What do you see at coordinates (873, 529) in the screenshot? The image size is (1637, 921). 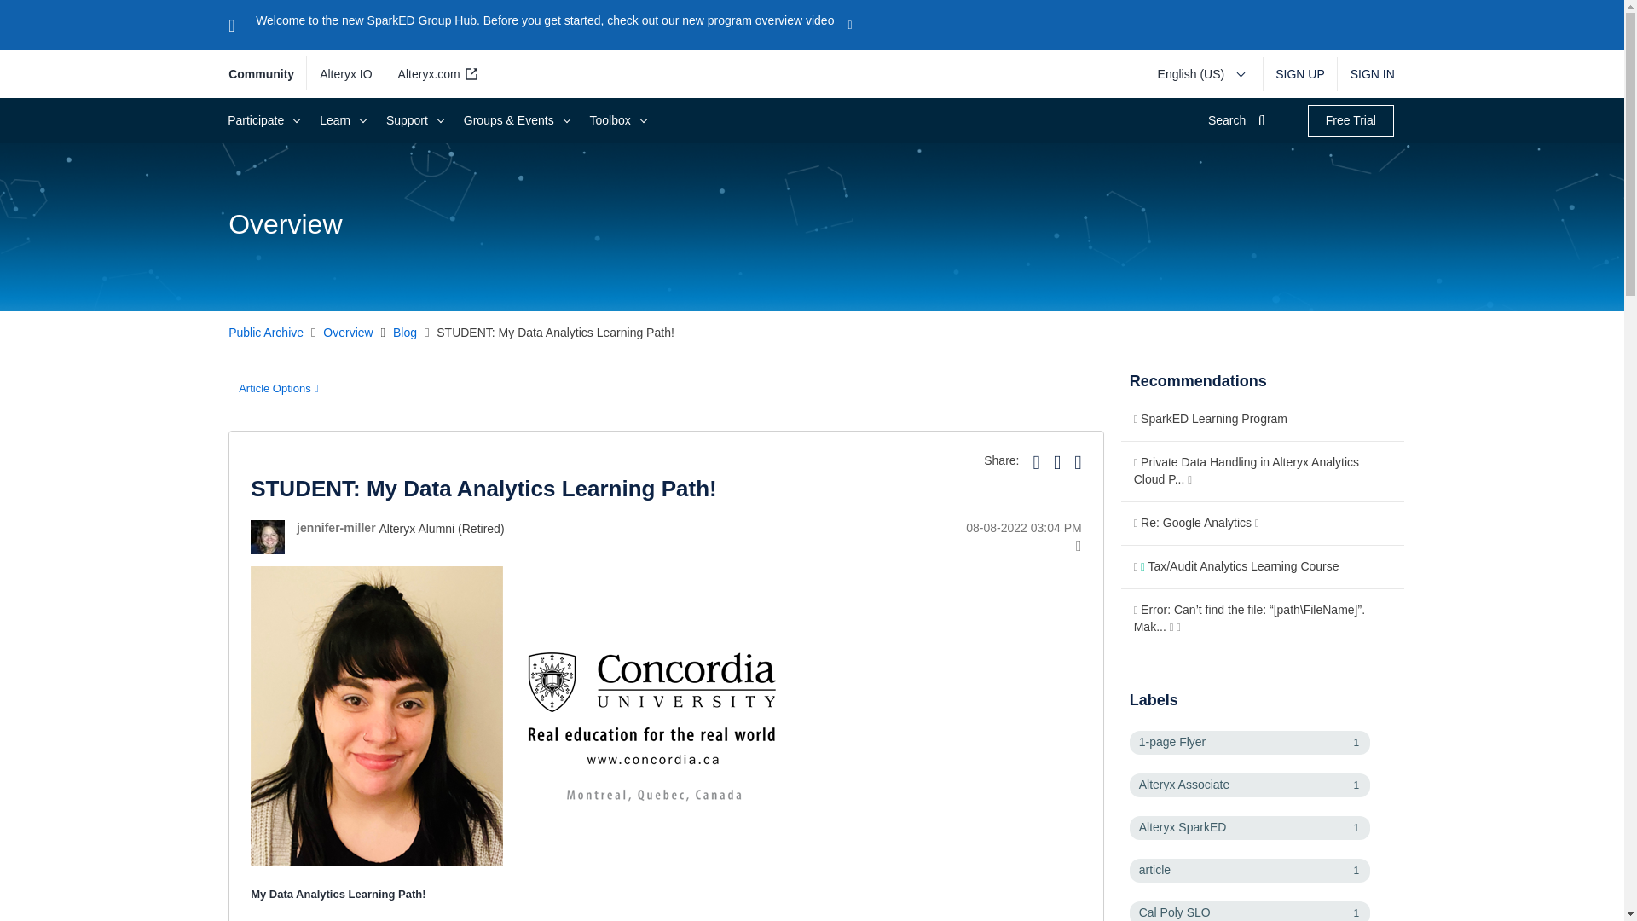 I see `Posted on` at bounding box center [873, 529].